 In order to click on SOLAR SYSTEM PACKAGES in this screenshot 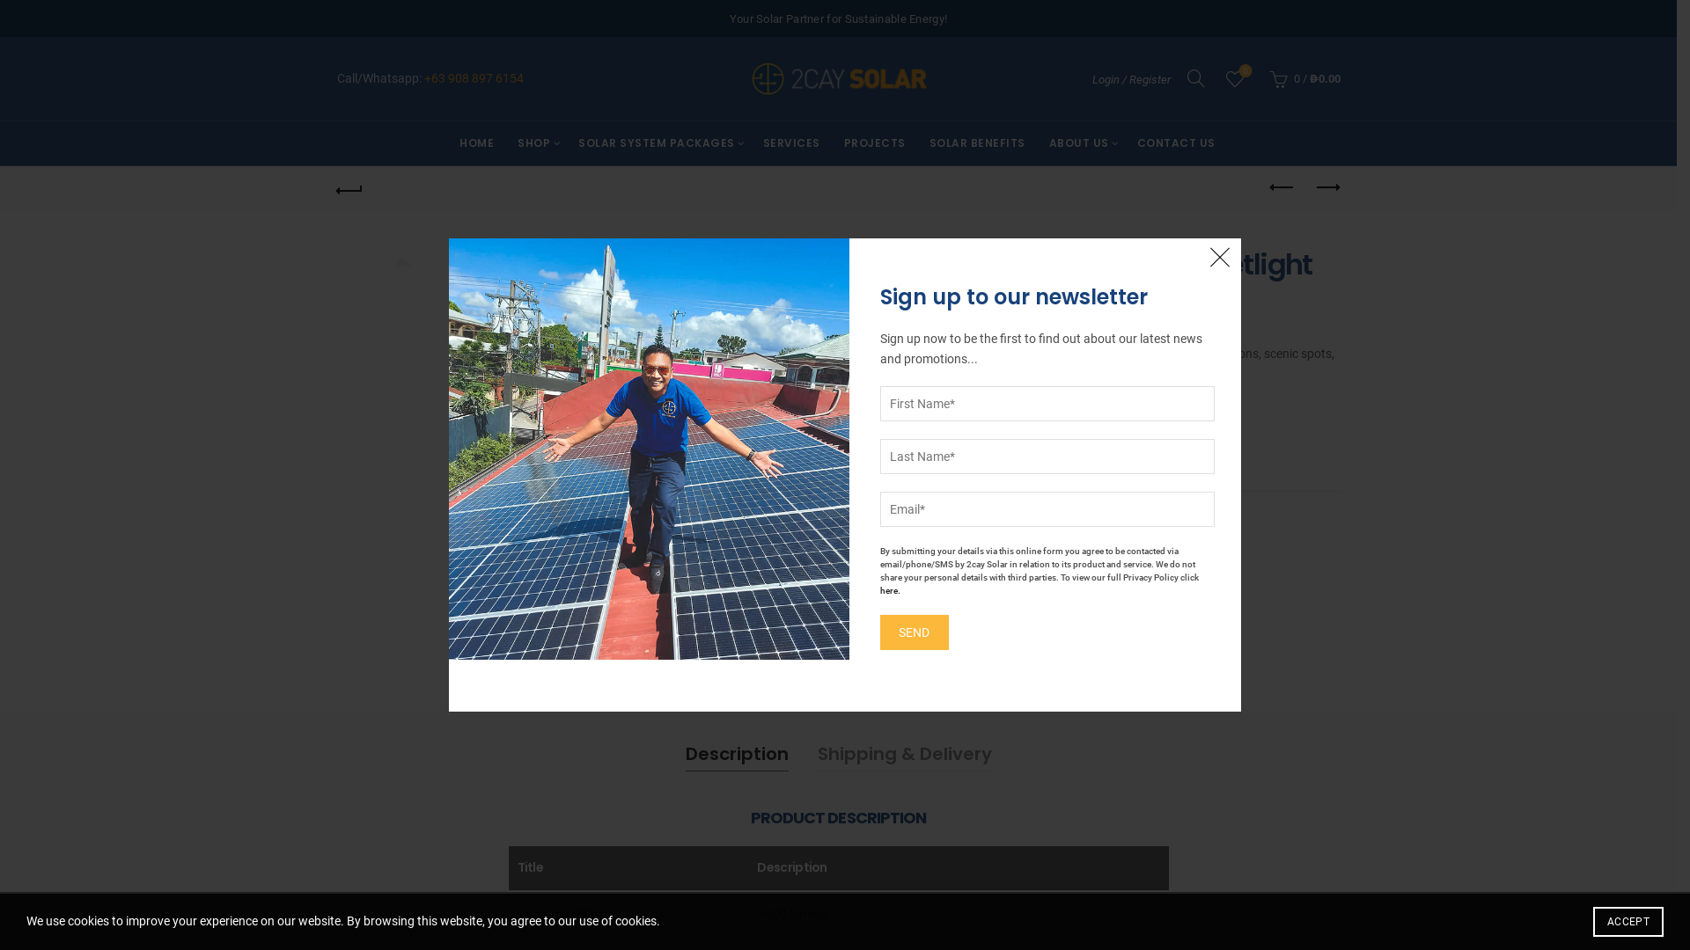, I will do `click(657, 143)`.